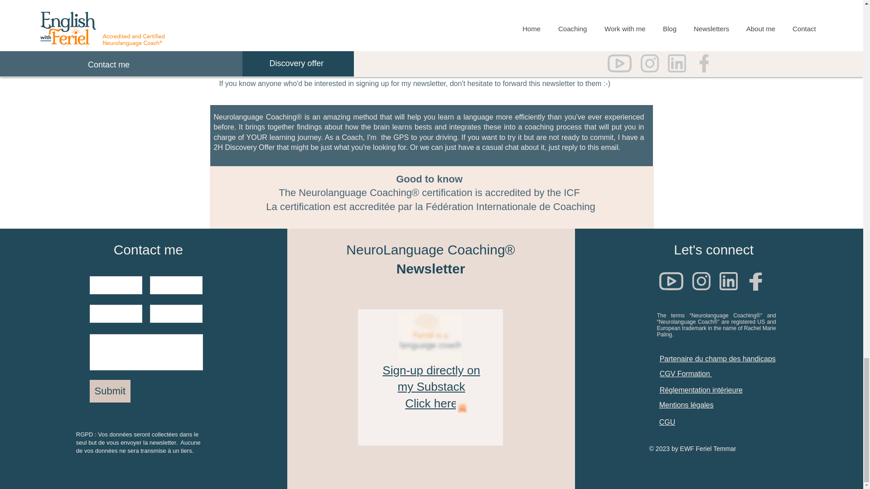  I want to click on Submit, so click(110, 391).